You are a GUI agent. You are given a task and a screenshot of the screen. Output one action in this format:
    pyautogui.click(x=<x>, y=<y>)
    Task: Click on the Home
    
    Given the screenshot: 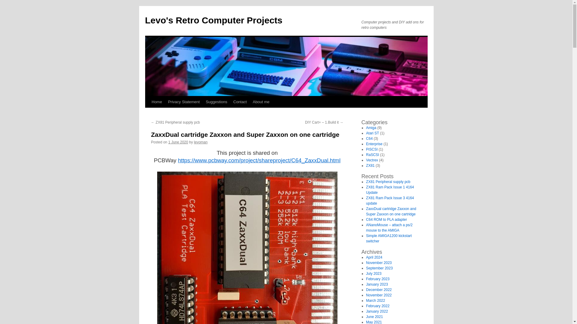 What is the action you would take?
    pyautogui.click(x=157, y=102)
    